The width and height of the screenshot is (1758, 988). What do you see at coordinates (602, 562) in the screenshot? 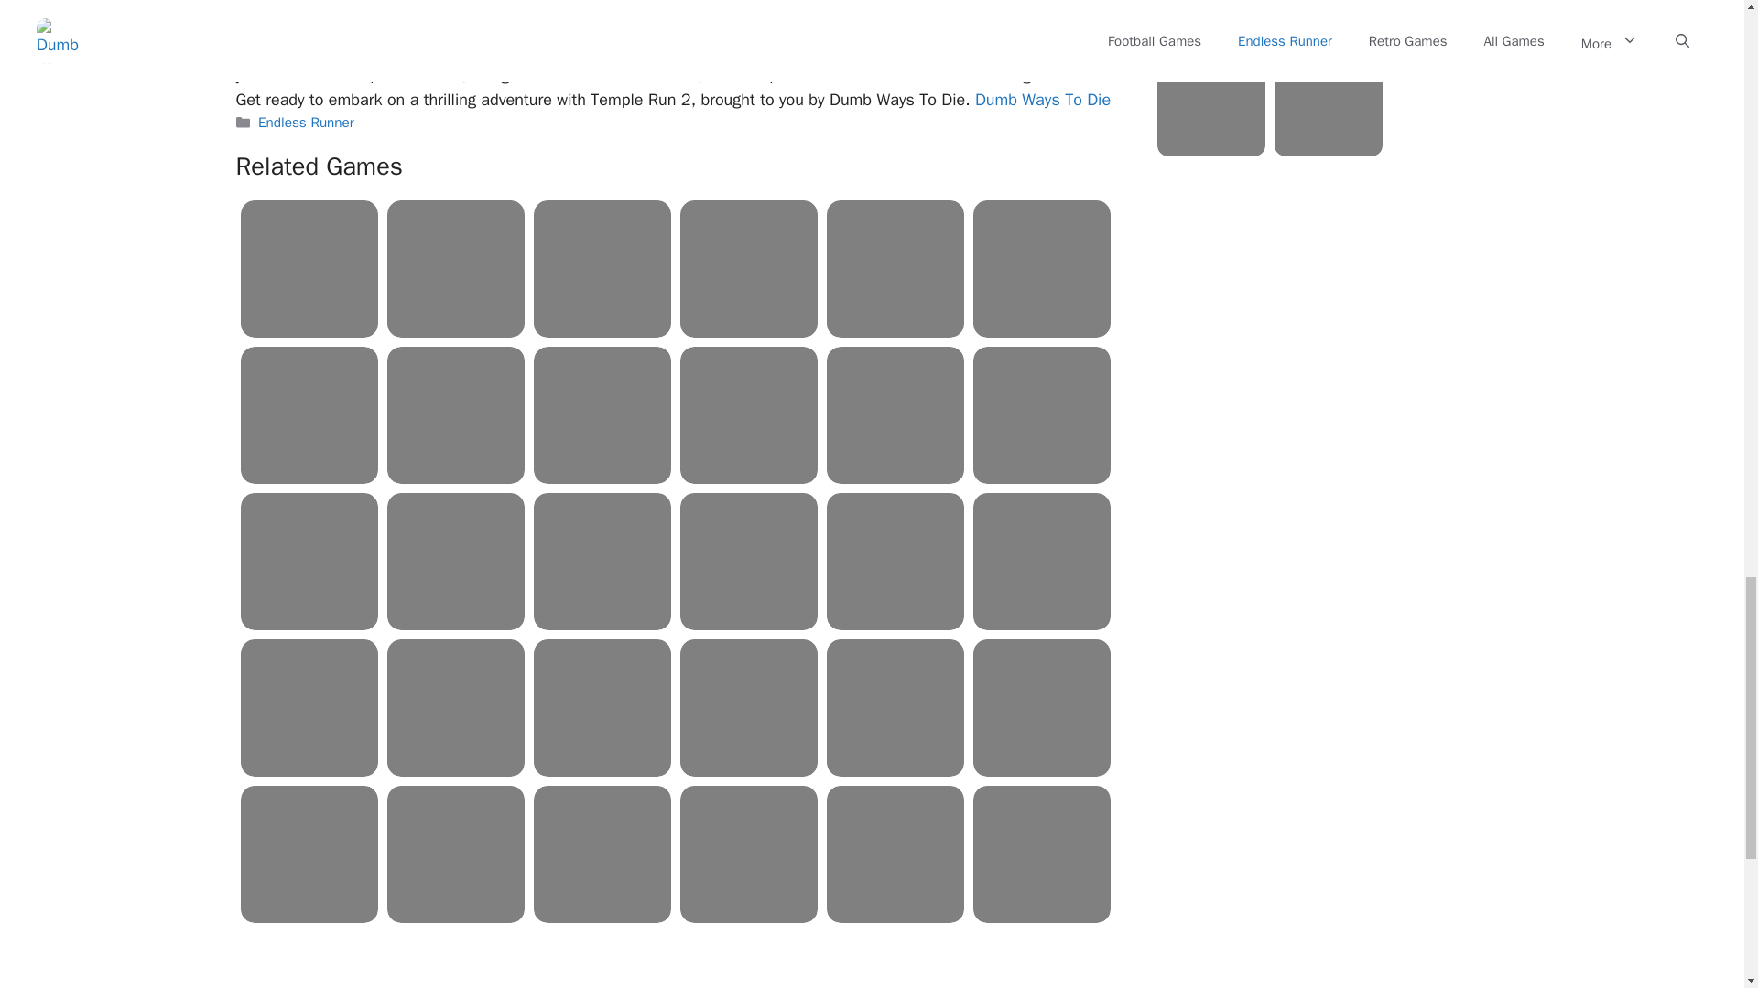
I see `Monkey Mart` at bounding box center [602, 562].